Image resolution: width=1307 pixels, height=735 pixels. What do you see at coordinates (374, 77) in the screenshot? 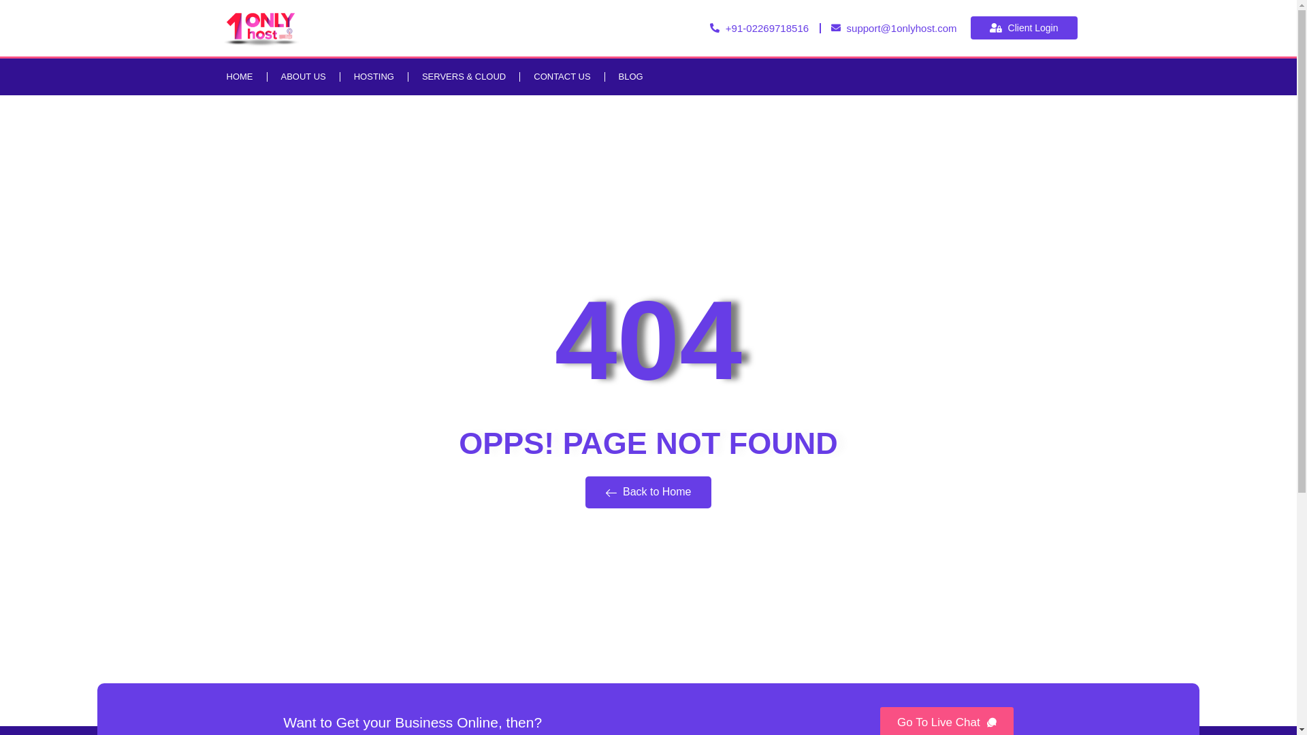
I see `HOSTING` at bounding box center [374, 77].